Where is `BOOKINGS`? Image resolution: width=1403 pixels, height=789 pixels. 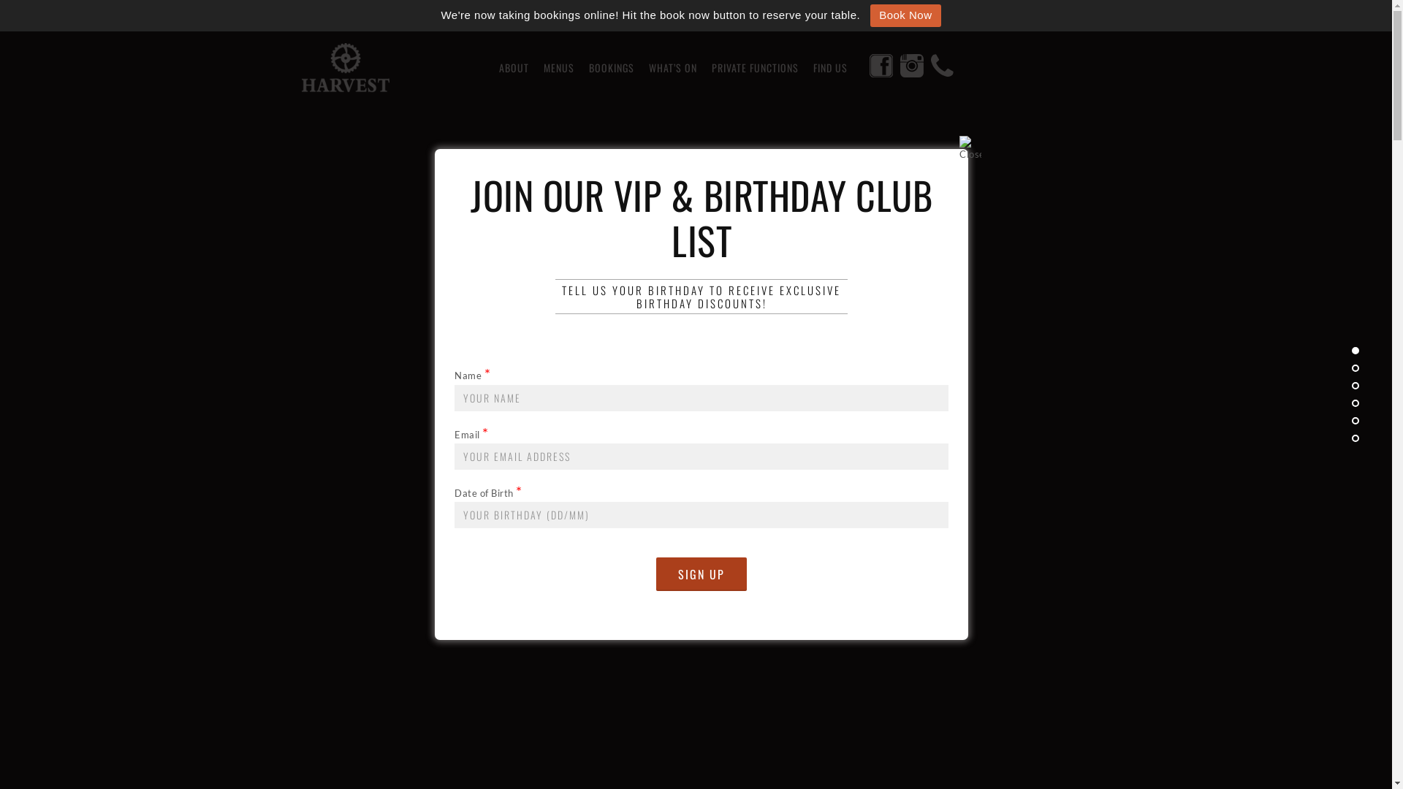
BOOKINGS is located at coordinates (612, 68).